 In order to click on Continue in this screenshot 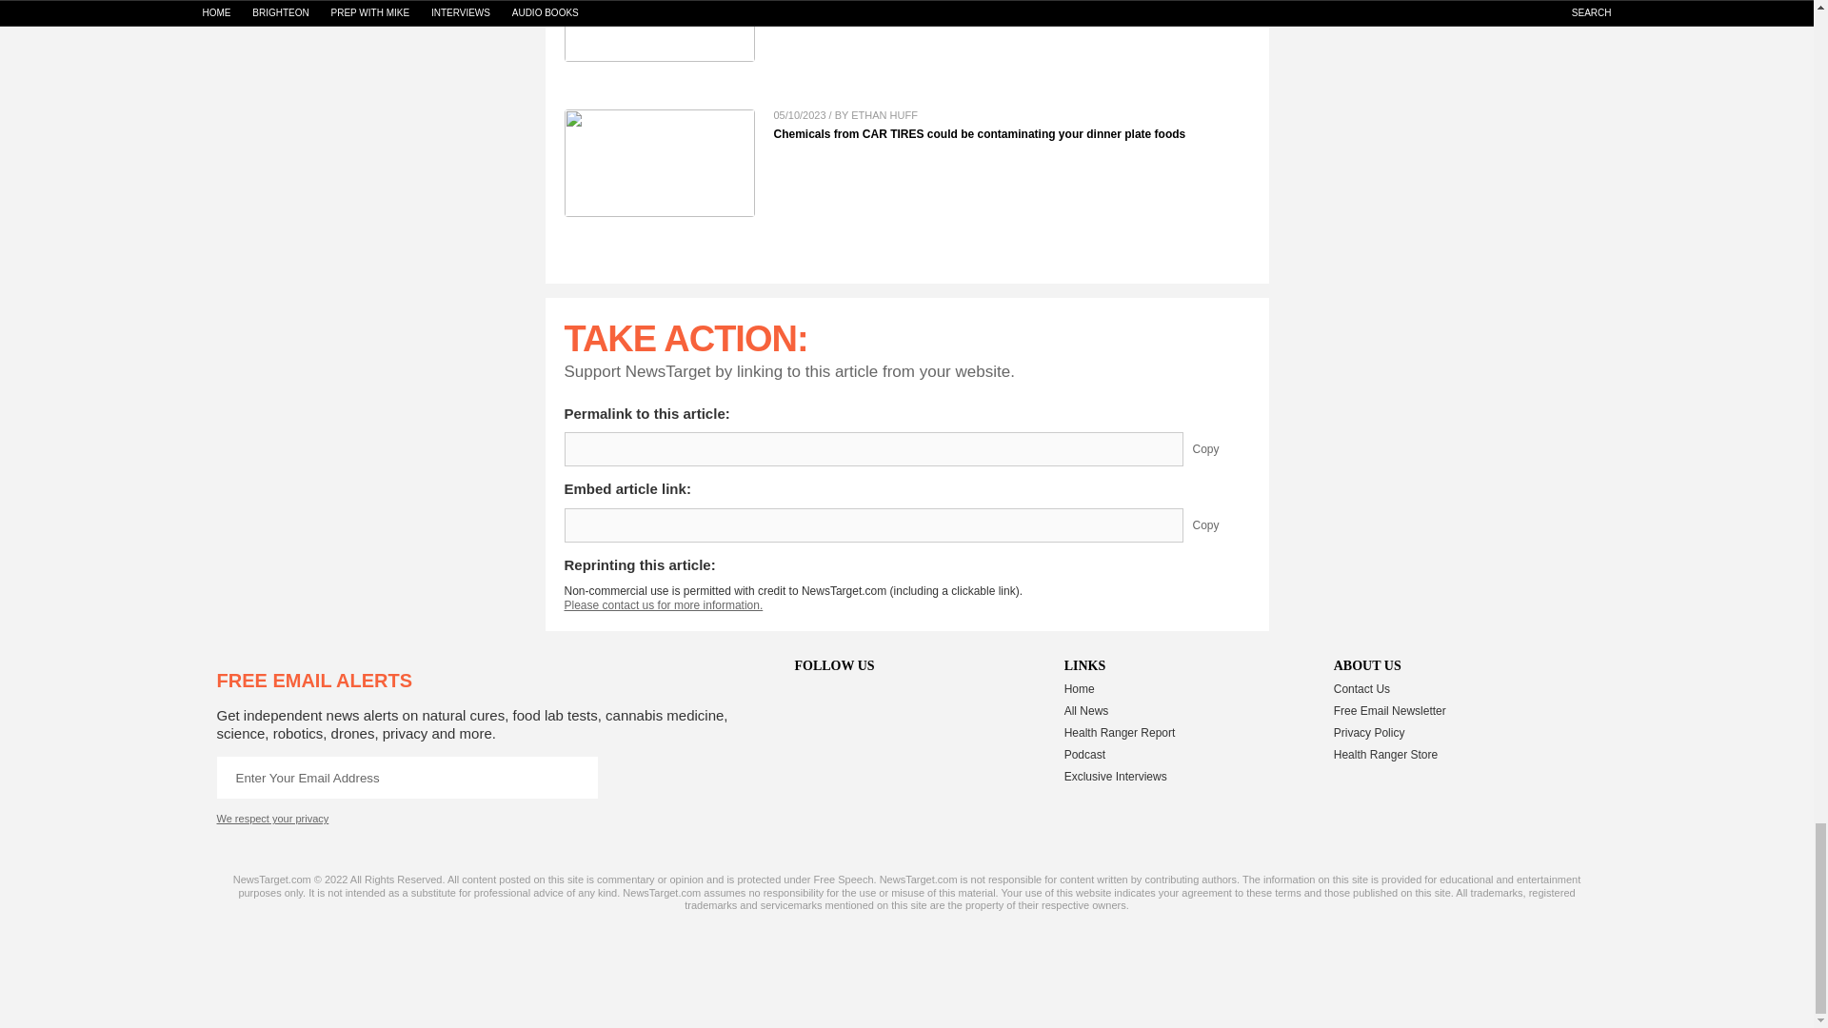, I will do `click(576, 777)`.